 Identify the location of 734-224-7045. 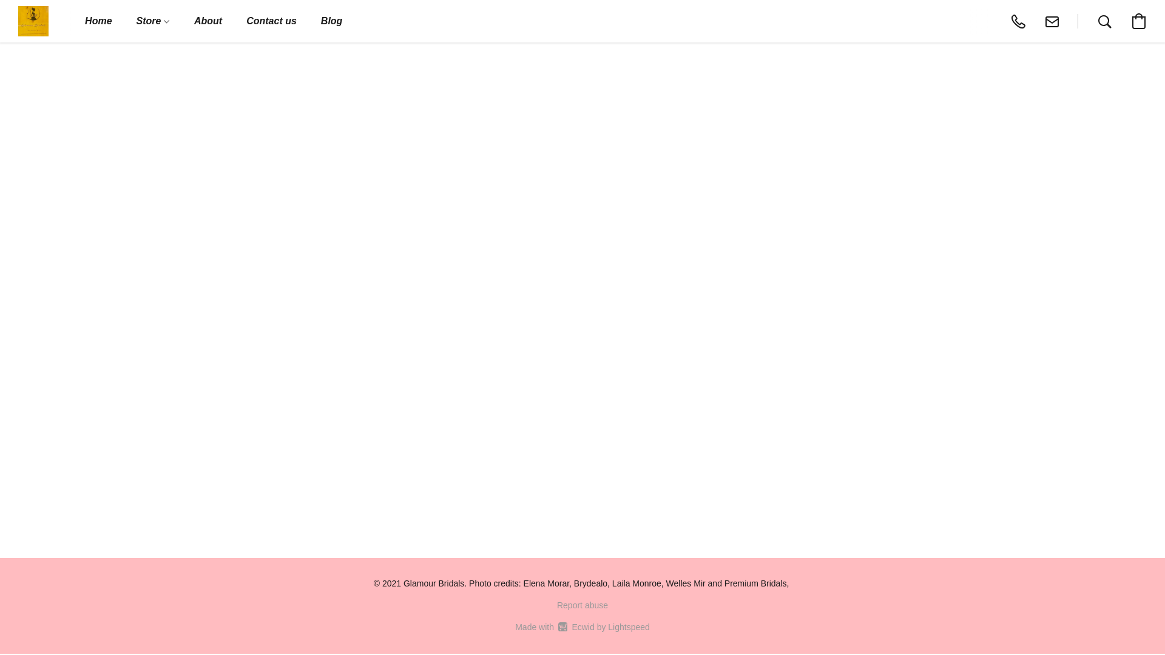
(1018, 21).